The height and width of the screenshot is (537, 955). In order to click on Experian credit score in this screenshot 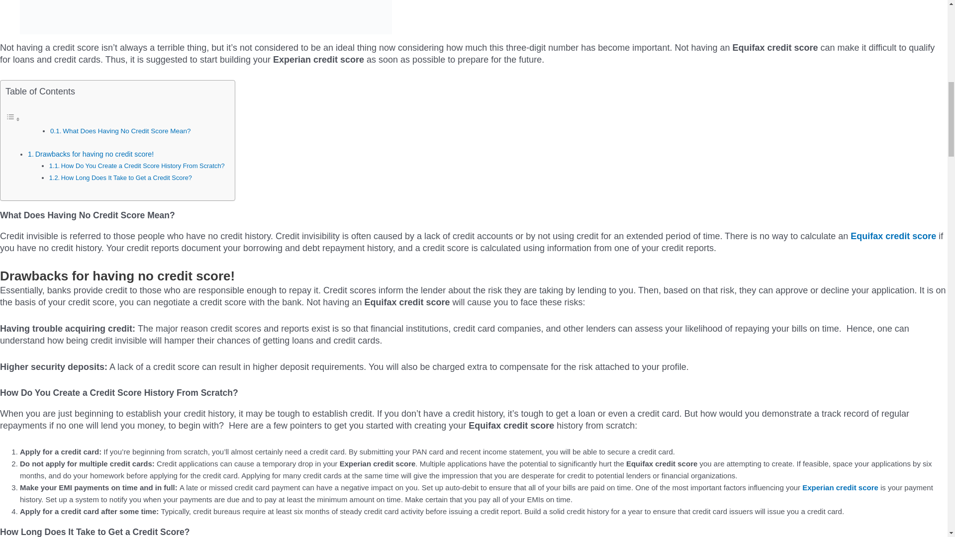, I will do `click(840, 487)`.